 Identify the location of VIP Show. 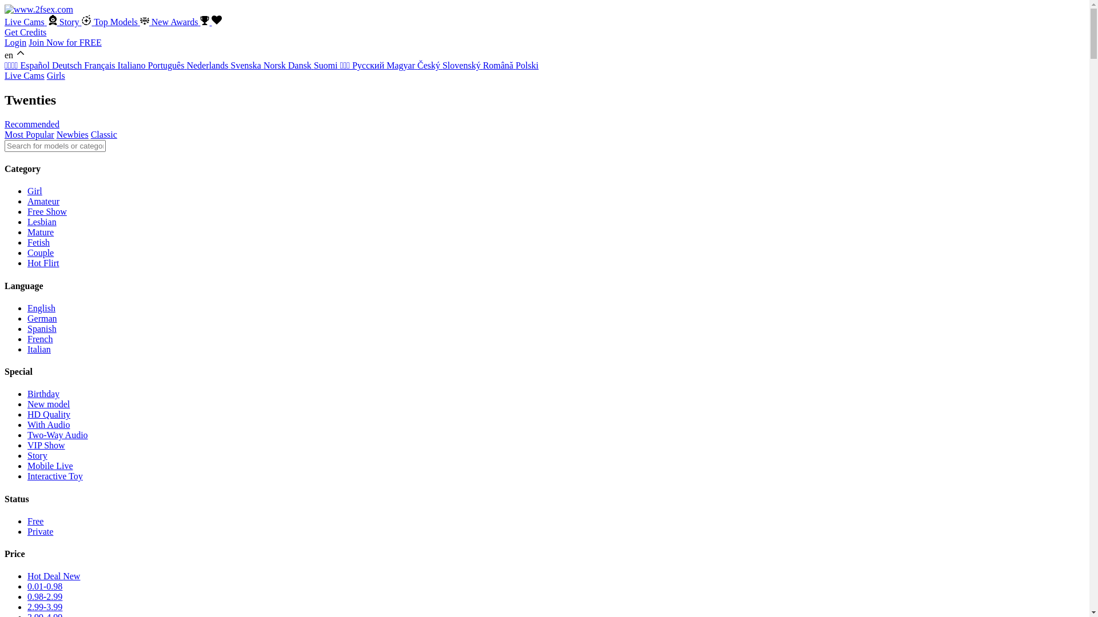
(46, 446).